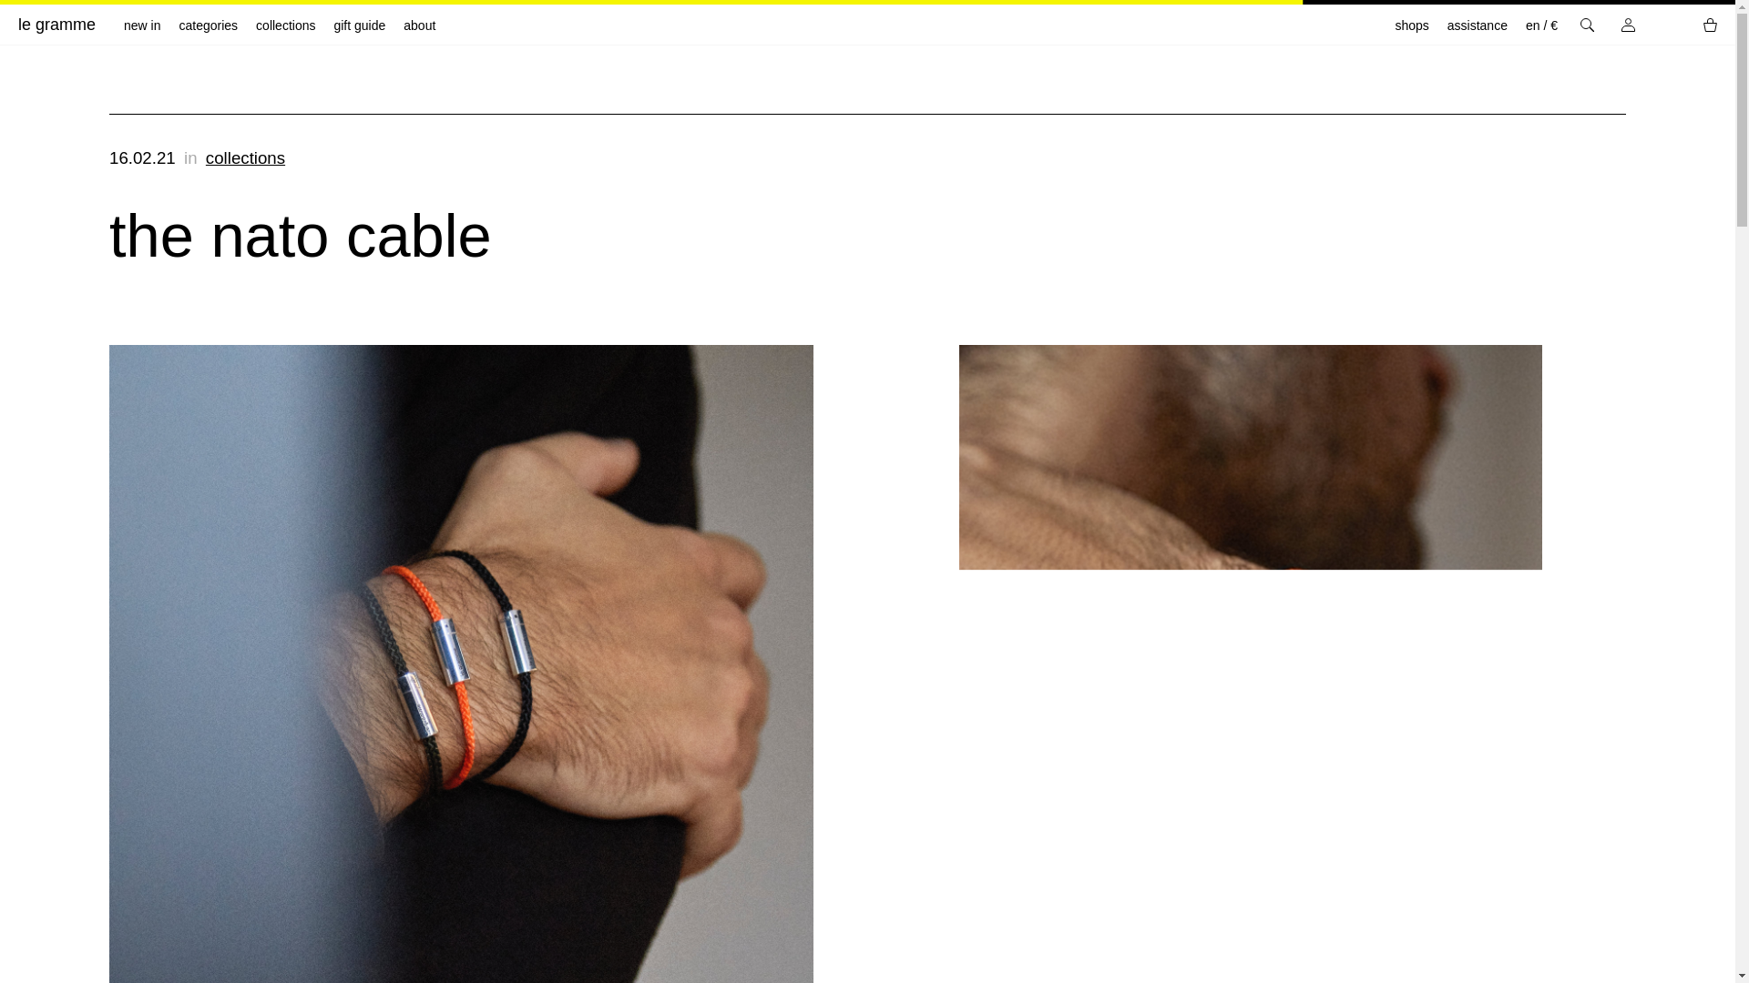 The image size is (1749, 983). What do you see at coordinates (142, 25) in the screenshot?
I see `new in` at bounding box center [142, 25].